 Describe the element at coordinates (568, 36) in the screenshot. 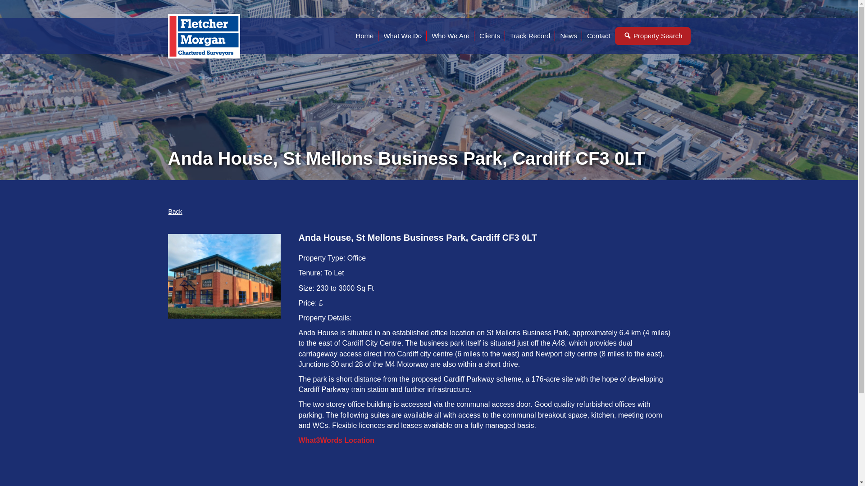

I see `News` at that location.